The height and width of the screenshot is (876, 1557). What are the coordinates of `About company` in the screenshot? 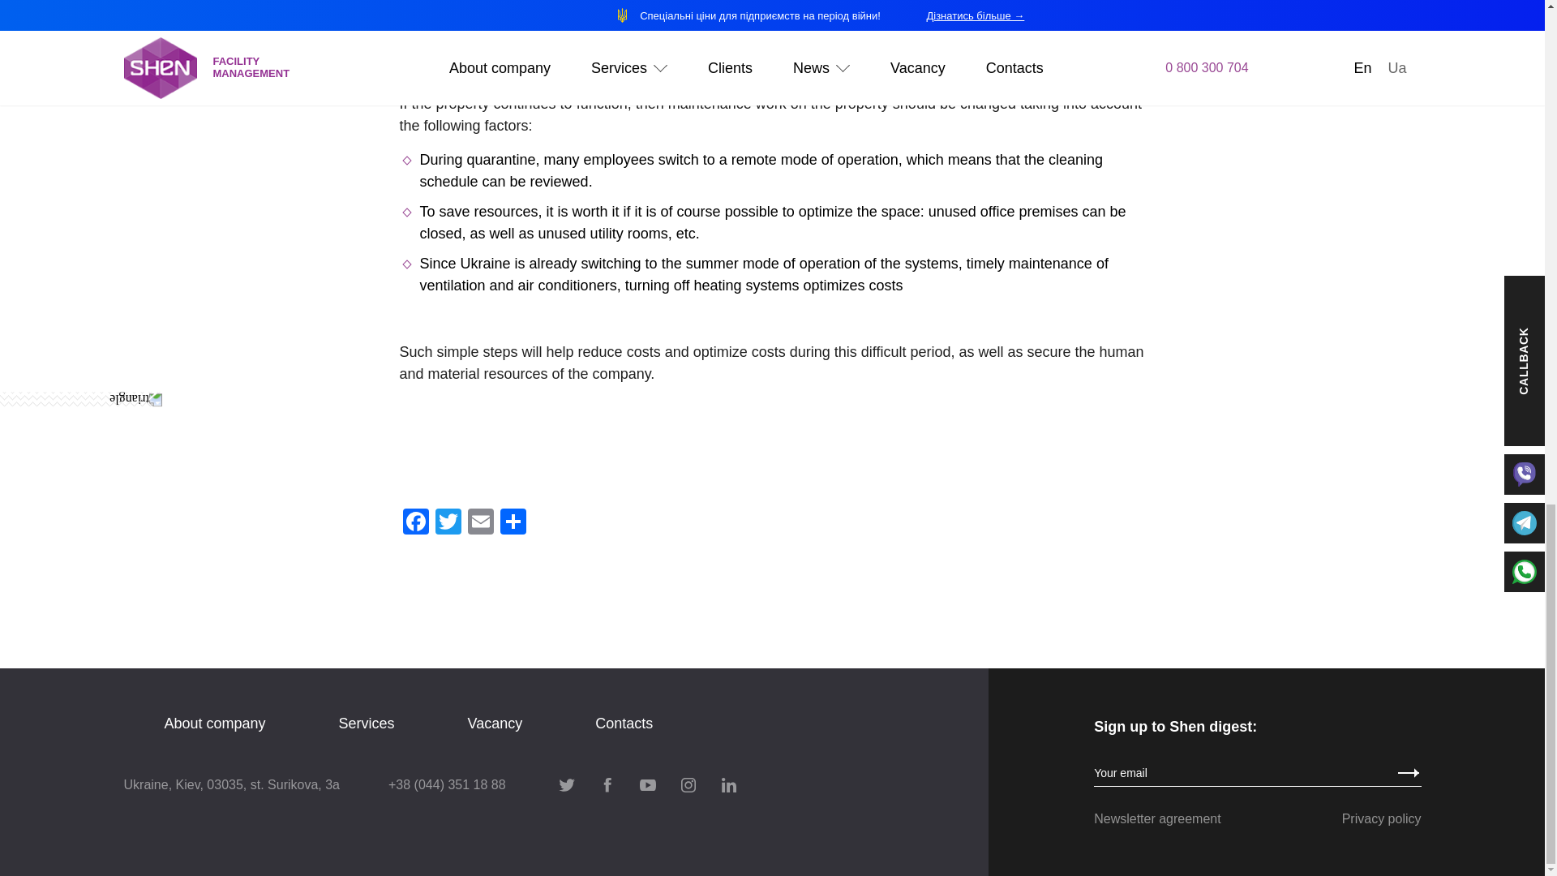 It's located at (214, 724).